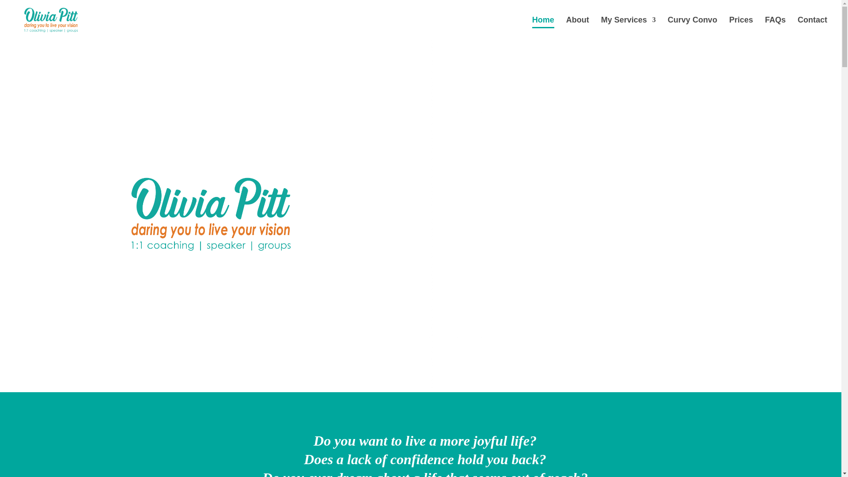  What do you see at coordinates (210, 213) in the screenshot?
I see `Olivia Pitt Coaching Logo-01` at bounding box center [210, 213].